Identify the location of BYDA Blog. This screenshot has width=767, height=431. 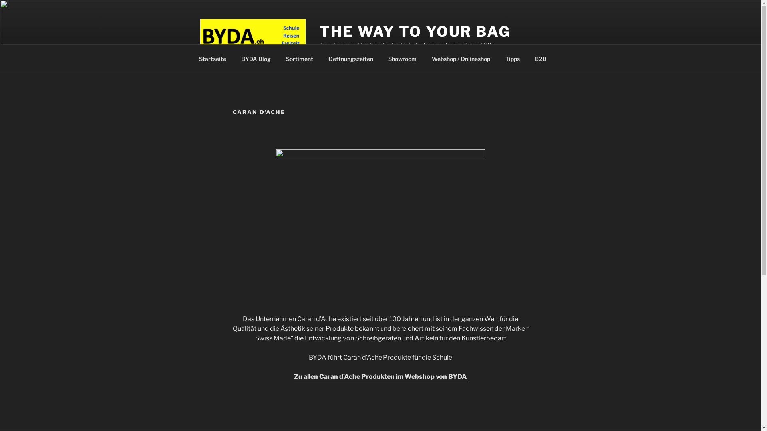
(256, 58).